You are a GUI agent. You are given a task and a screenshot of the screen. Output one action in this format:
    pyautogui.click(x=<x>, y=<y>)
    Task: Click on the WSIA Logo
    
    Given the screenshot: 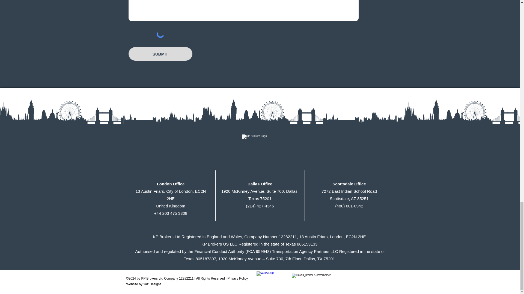 What is the action you would take?
    pyautogui.click(x=272, y=279)
    